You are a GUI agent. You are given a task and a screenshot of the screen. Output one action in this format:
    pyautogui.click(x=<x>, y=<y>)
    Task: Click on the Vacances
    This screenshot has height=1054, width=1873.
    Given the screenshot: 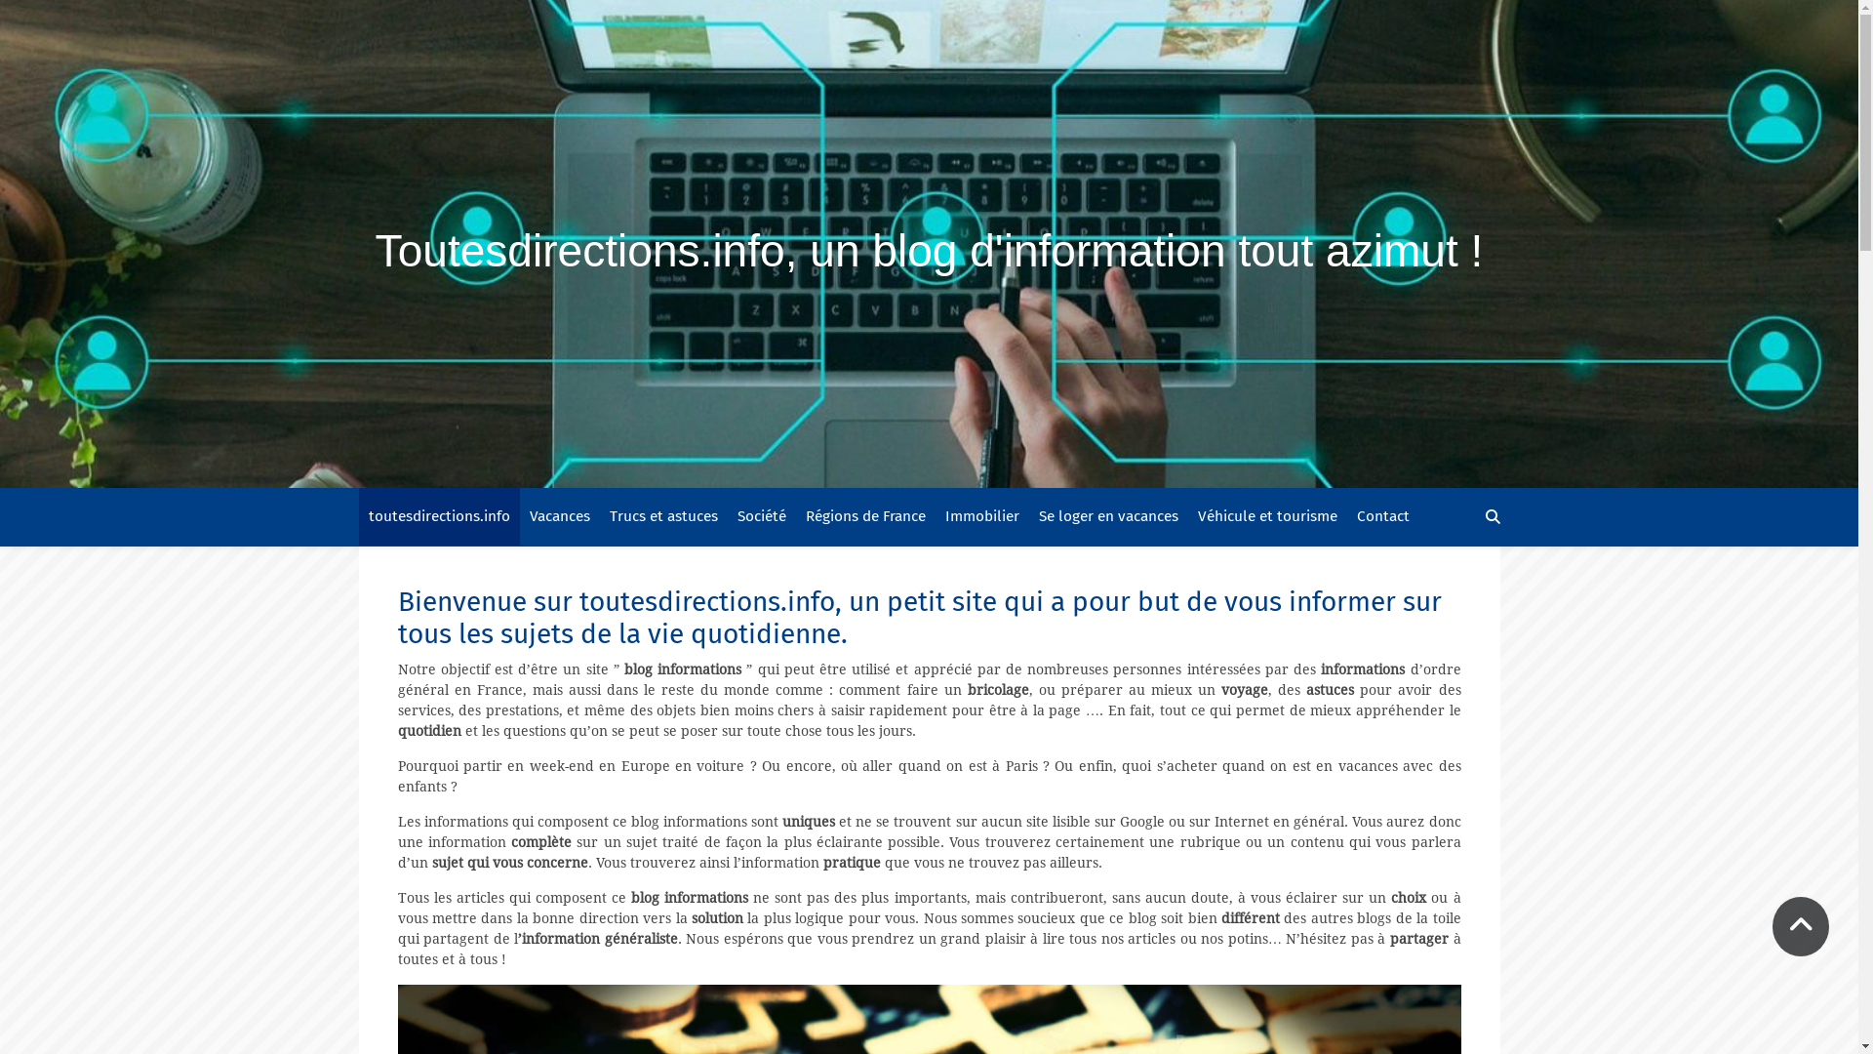 What is the action you would take?
    pyautogui.click(x=559, y=517)
    